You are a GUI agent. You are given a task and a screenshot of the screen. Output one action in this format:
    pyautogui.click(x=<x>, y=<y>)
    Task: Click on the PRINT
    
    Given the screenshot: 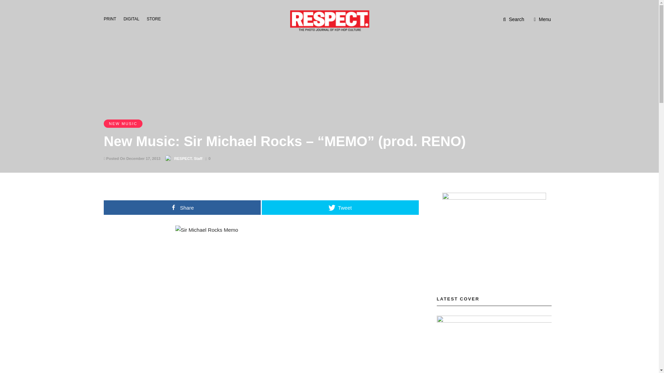 What is the action you would take?
    pyautogui.click(x=112, y=18)
    